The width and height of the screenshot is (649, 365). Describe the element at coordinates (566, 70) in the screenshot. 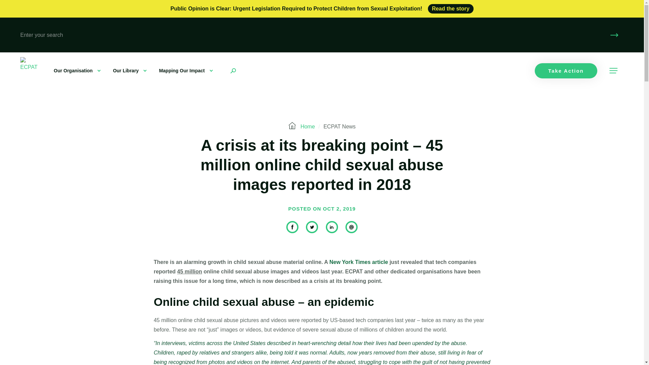

I see `Take Action` at that location.